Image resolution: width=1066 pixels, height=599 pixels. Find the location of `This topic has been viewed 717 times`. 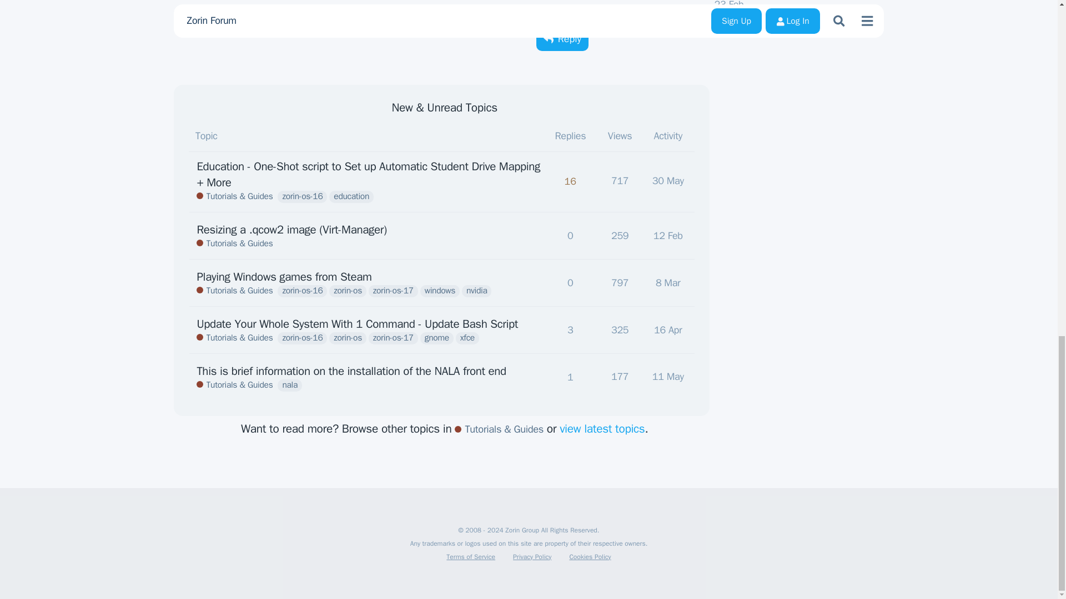

This topic has been viewed 717 times is located at coordinates (620, 181).